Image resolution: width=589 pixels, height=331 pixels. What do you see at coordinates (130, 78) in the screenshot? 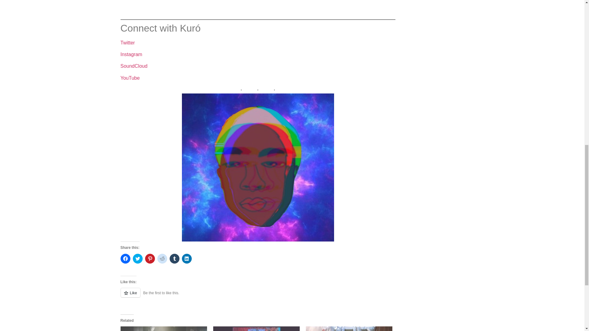
I see `YouTube` at bounding box center [130, 78].